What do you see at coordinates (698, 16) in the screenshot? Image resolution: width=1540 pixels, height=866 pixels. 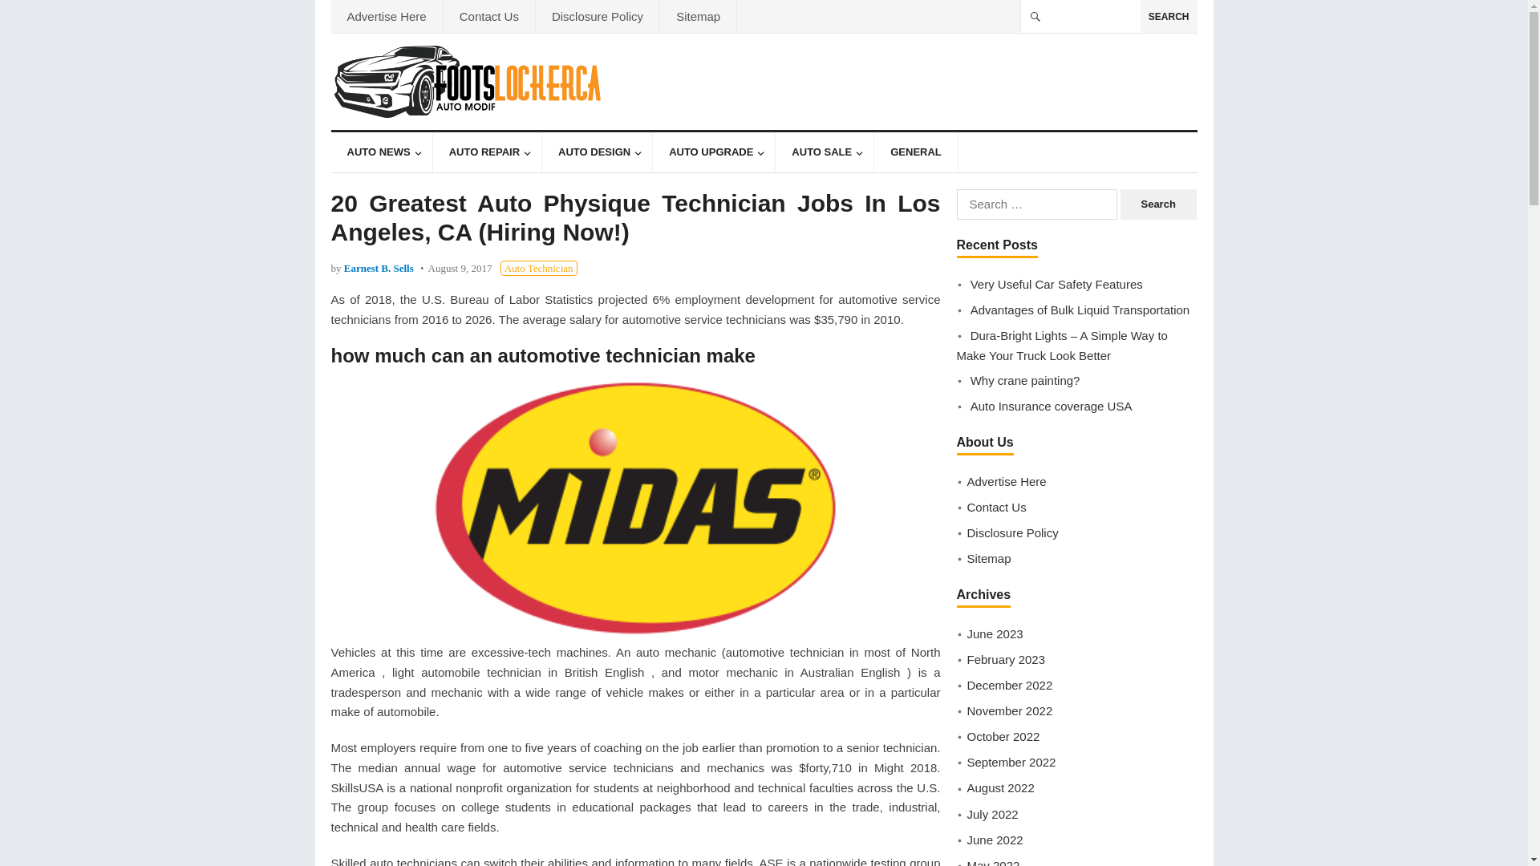 I see `Sitemap` at bounding box center [698, 16].